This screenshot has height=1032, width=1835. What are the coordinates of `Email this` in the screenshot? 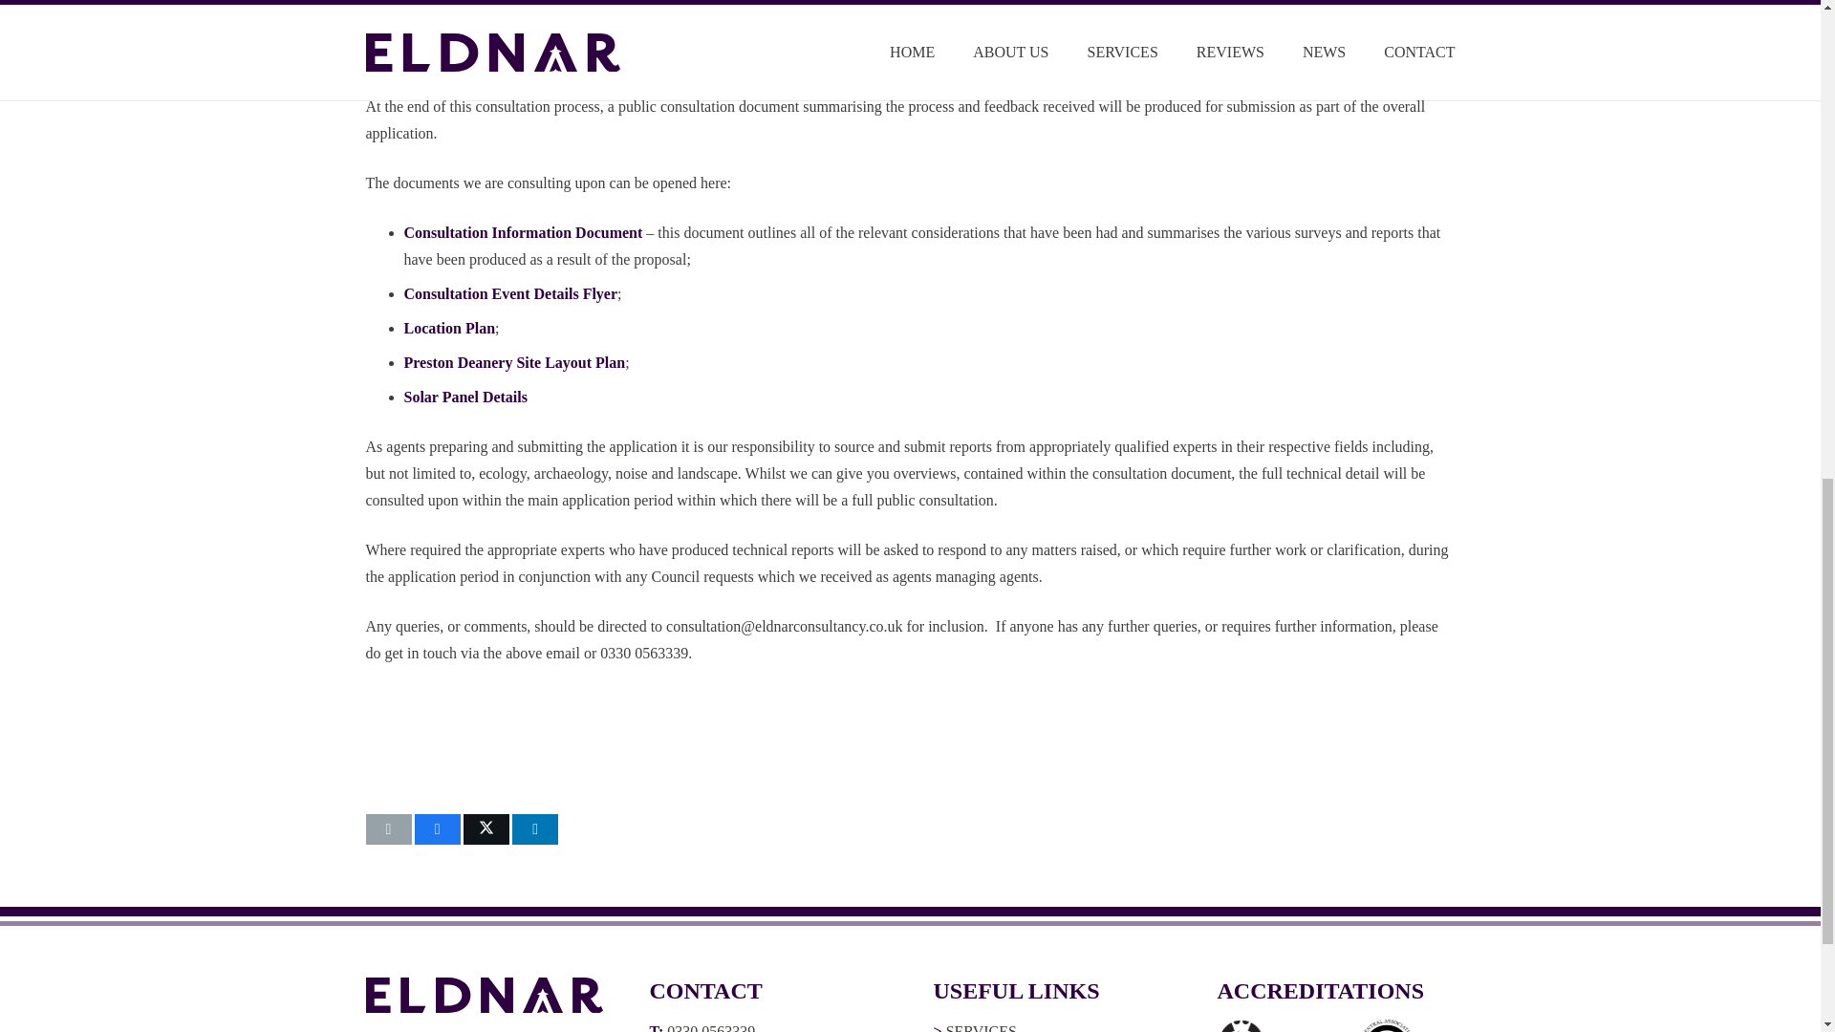 It's located at (388, 829).